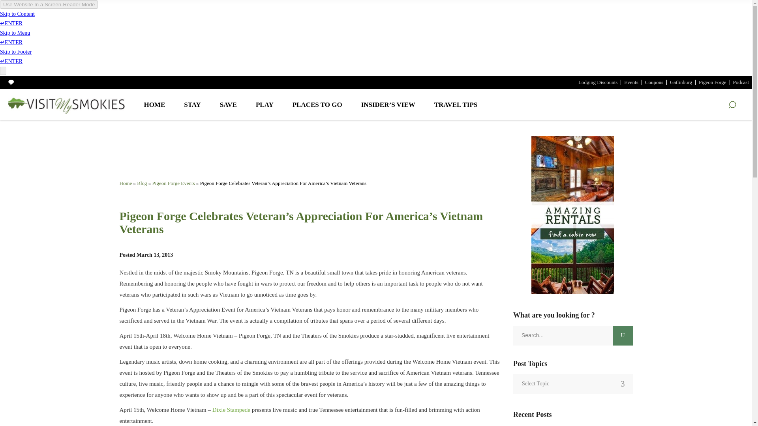 The image size is (758, 426). Describe the element at coordinates (598, 81) in the screenshot. I see `Lodging Discounts` at that location.